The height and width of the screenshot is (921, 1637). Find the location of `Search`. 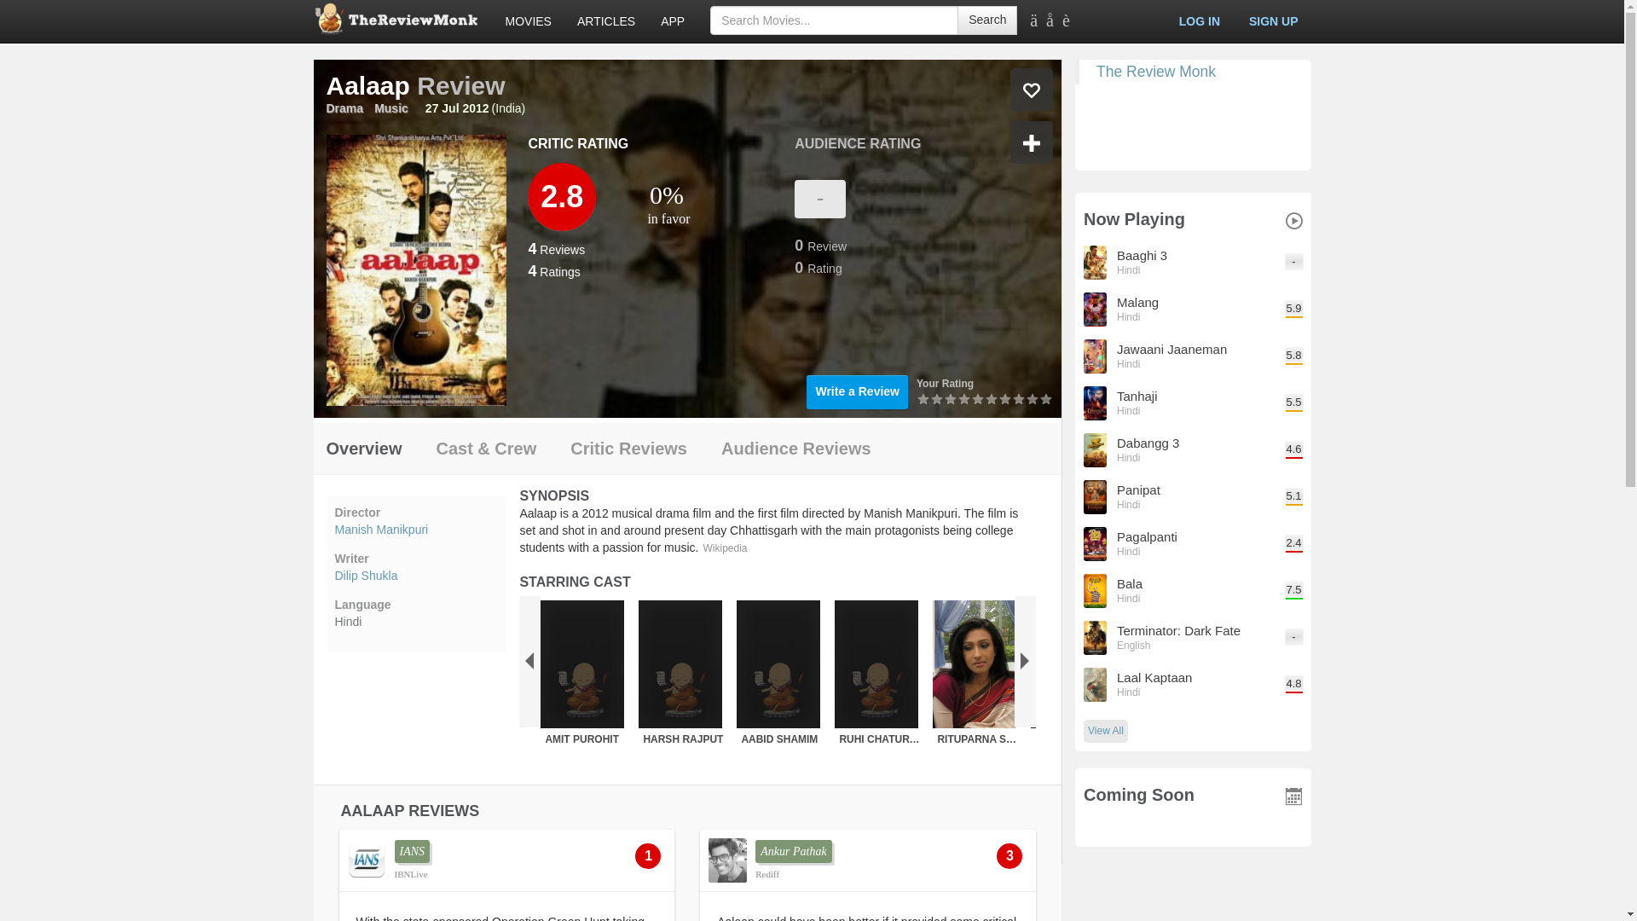

Search is located at coordinates (987, 20).